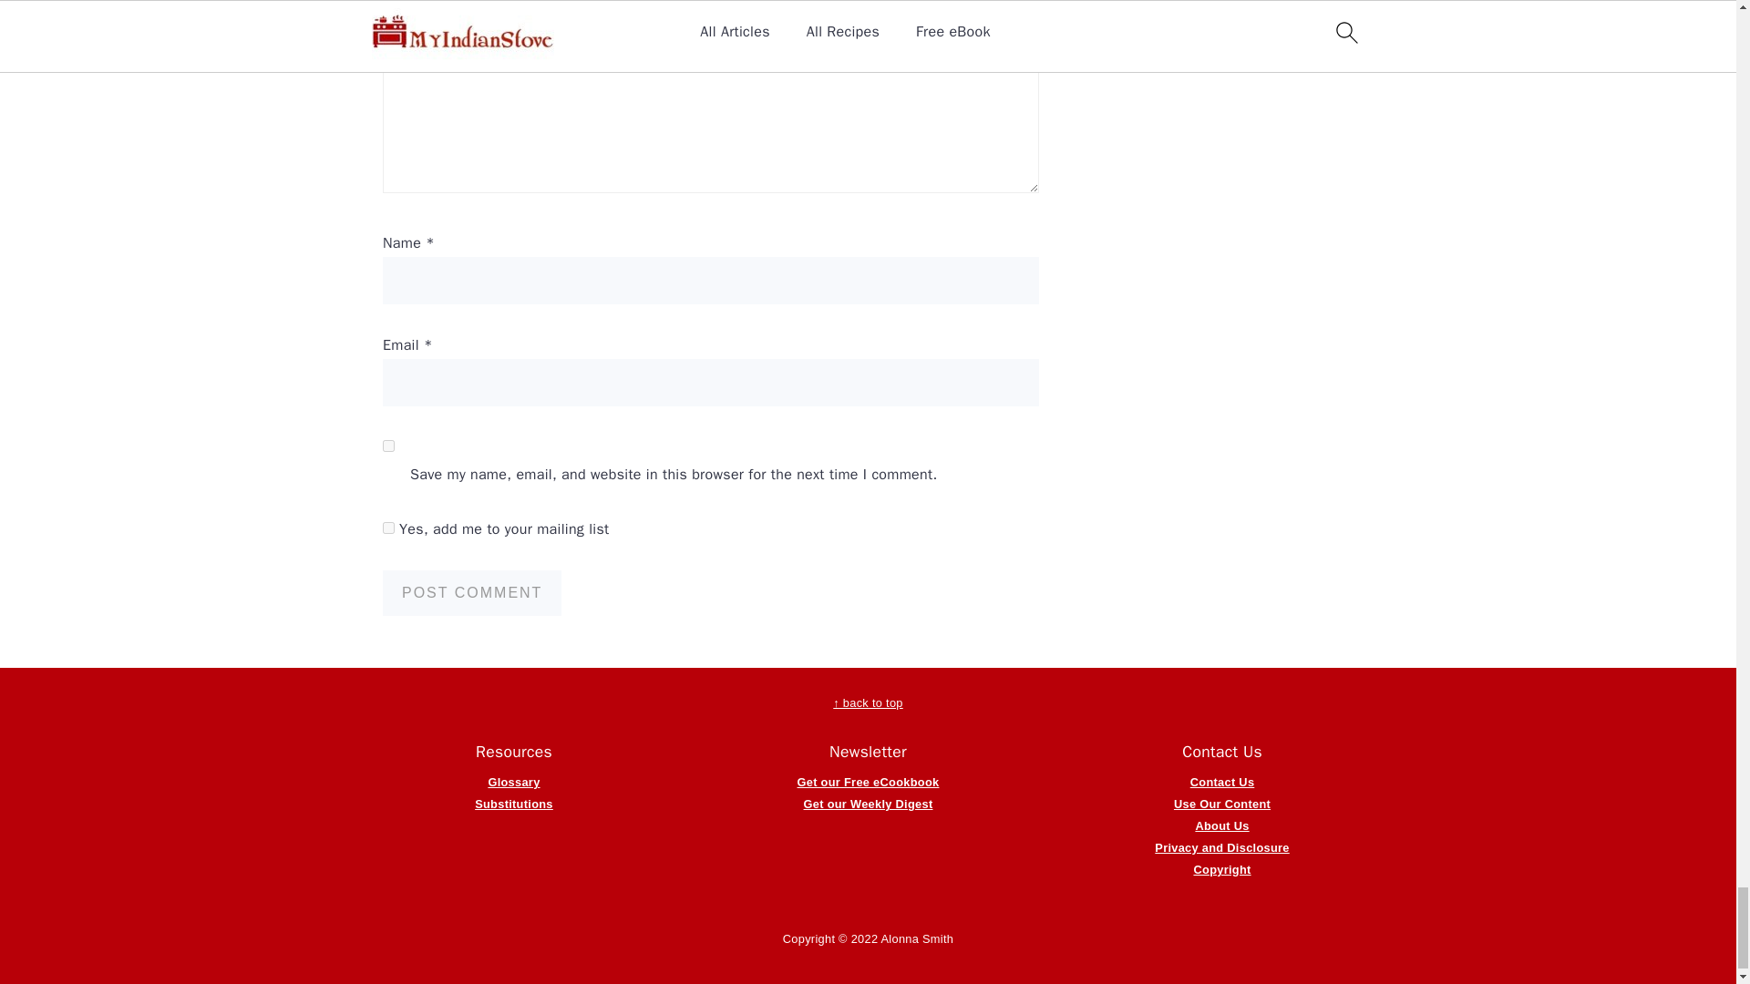 Image resolution: width=1750 pixels, height=984 pixels. What do you see at coordinates (472, 593) in the screenshot?
I see `Post Comment` at bounding box center [472, 593].